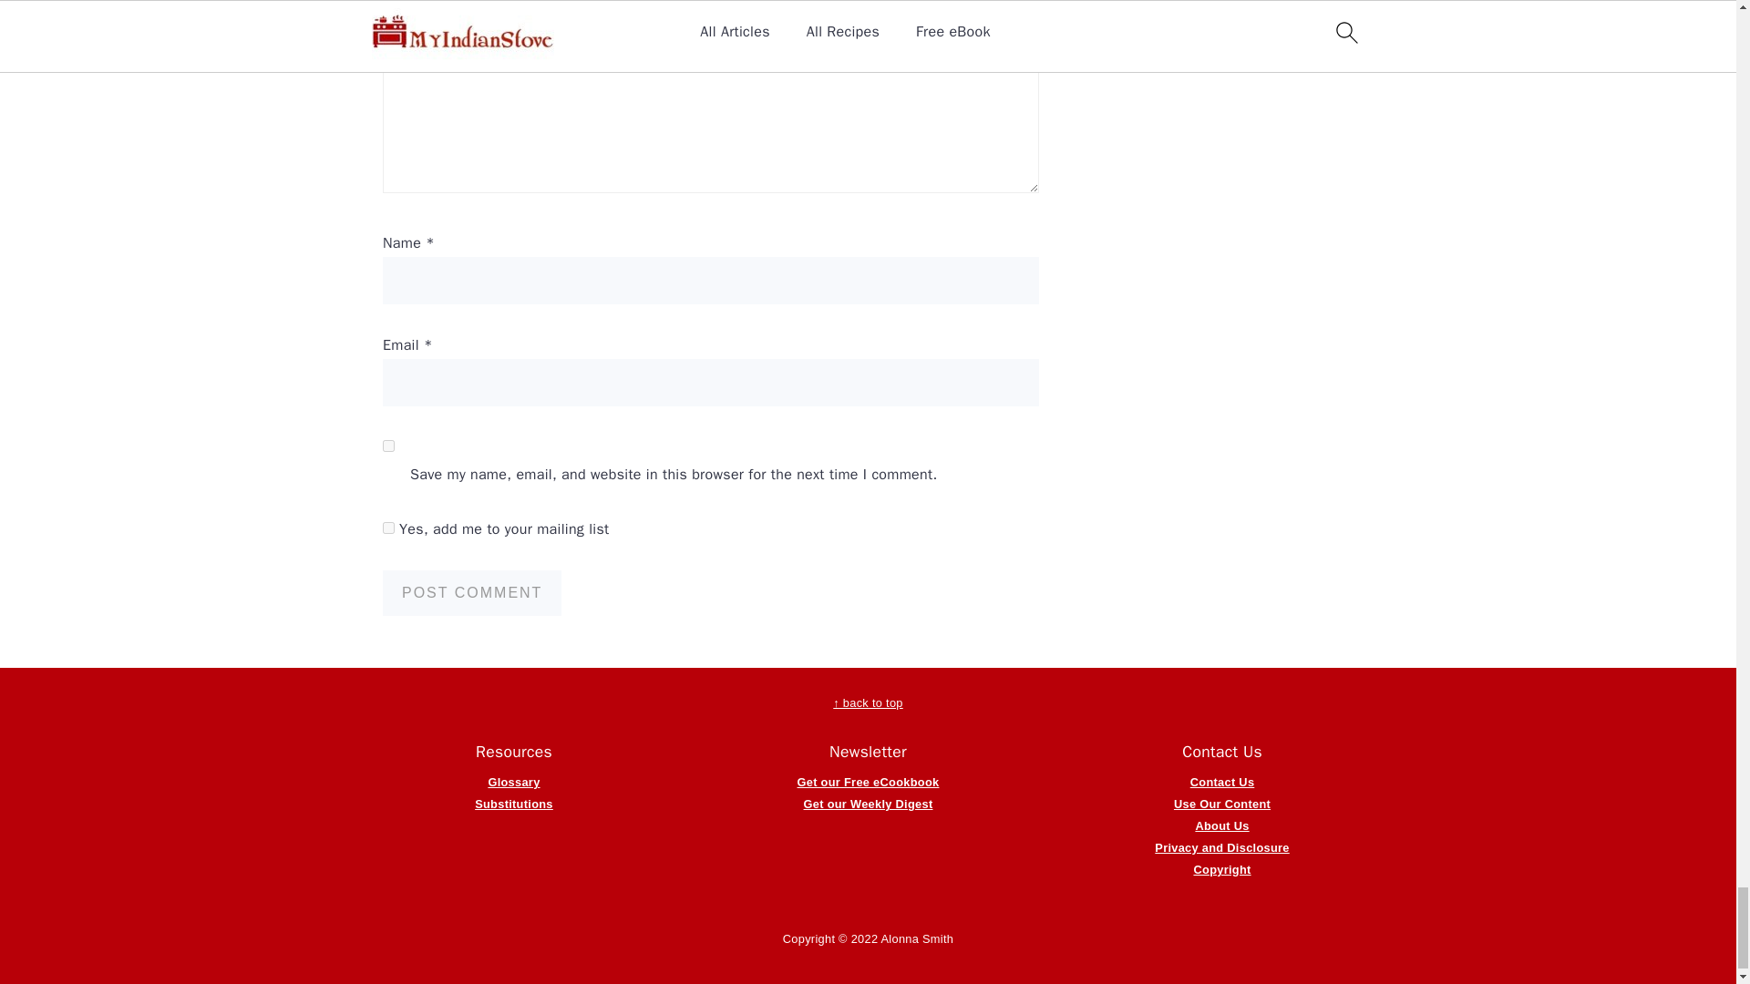 Image resolution: width=1750 pixels, height=984 pixels. What do you see at coordinates (472, 593) in the screenshot?
I see `Post Comment` at bounding box center [472, 593].